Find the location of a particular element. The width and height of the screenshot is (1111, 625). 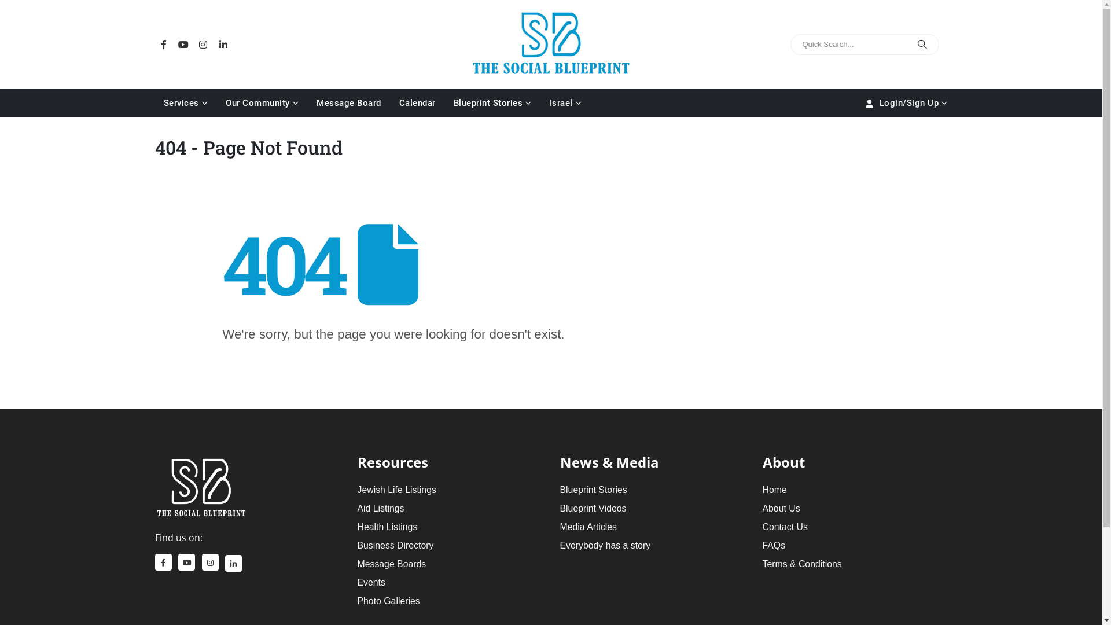

Youtube is located at coordinates (183, 44).